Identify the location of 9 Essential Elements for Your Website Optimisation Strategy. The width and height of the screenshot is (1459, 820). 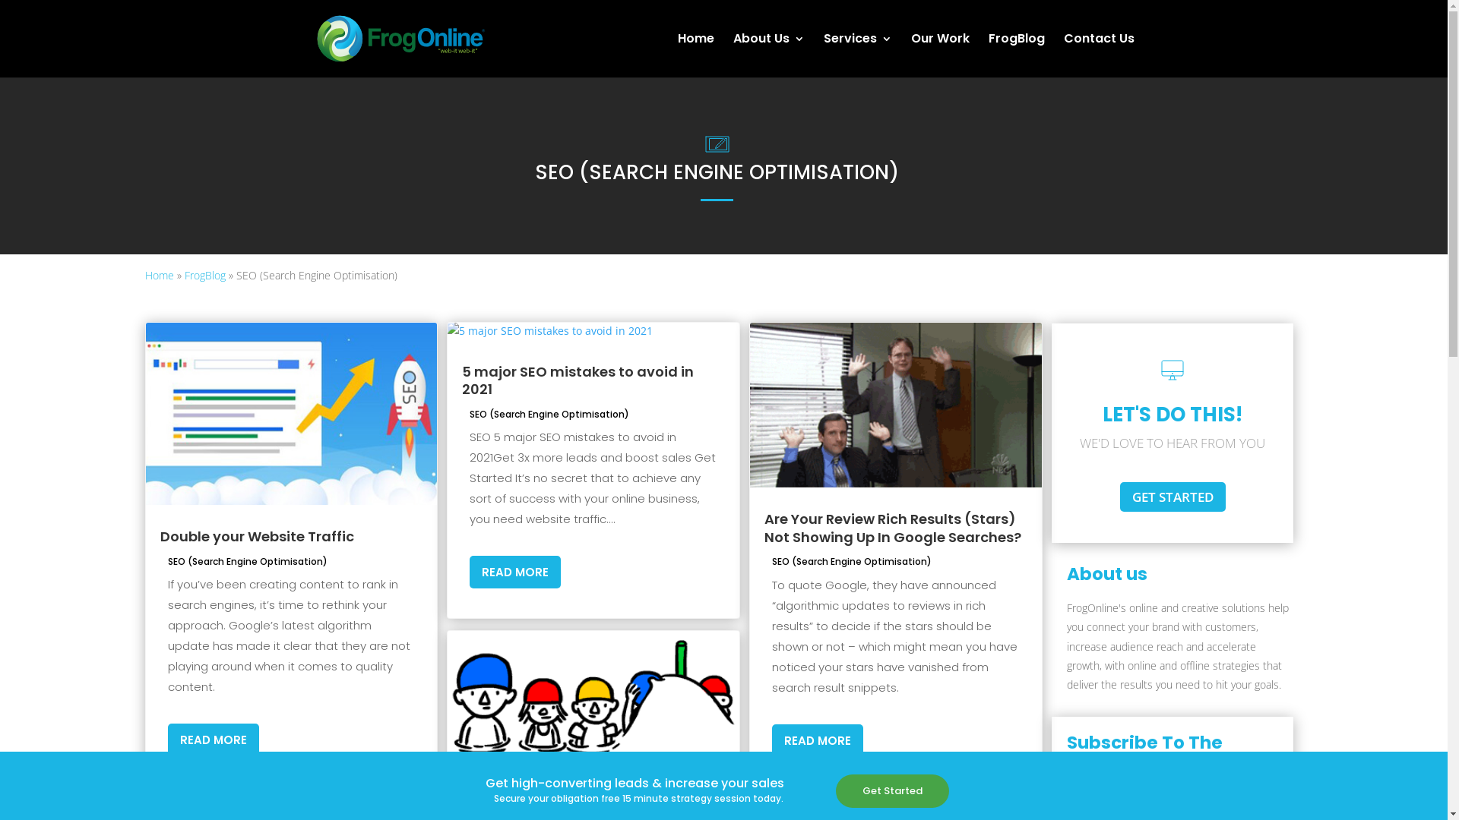
(1043, 585).